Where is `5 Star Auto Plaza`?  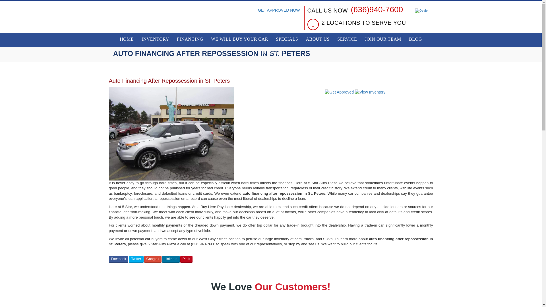 5 Star Auto Plaza is located at coordinates (153, 19).